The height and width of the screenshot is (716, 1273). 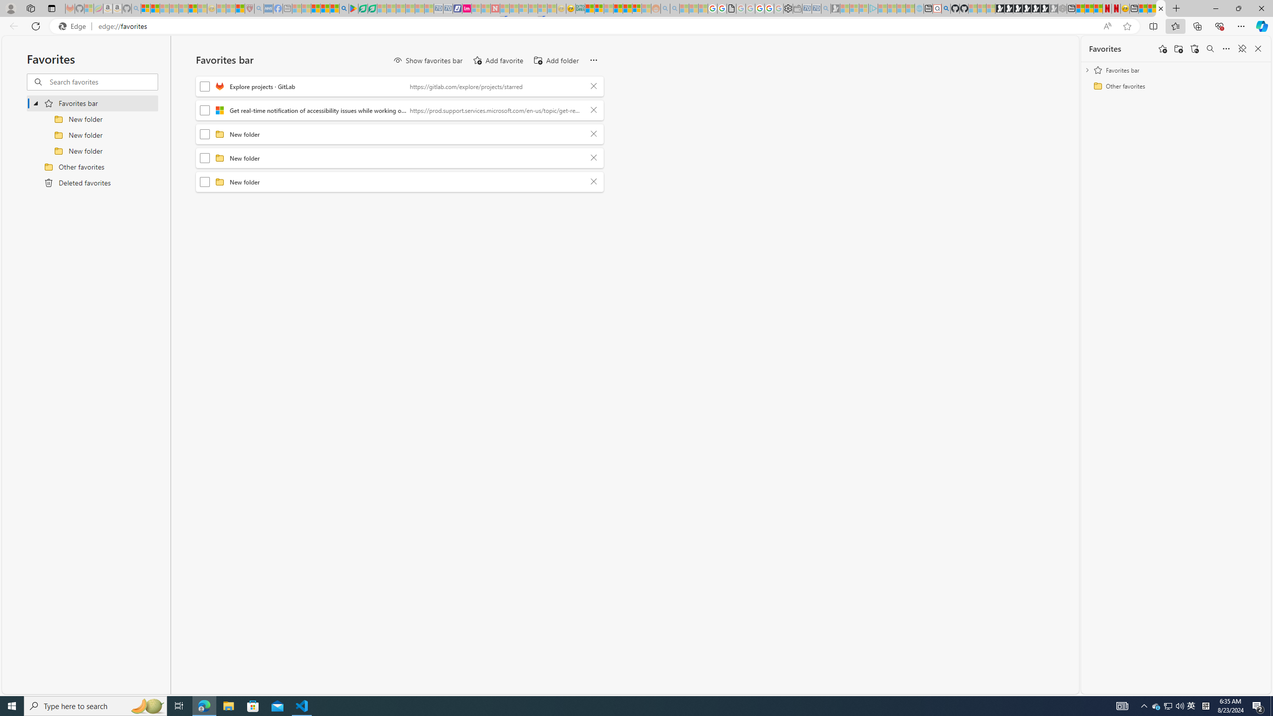 I want to click on Microsoft Start Gaming - Sleeping, so click(x=835, y=8).